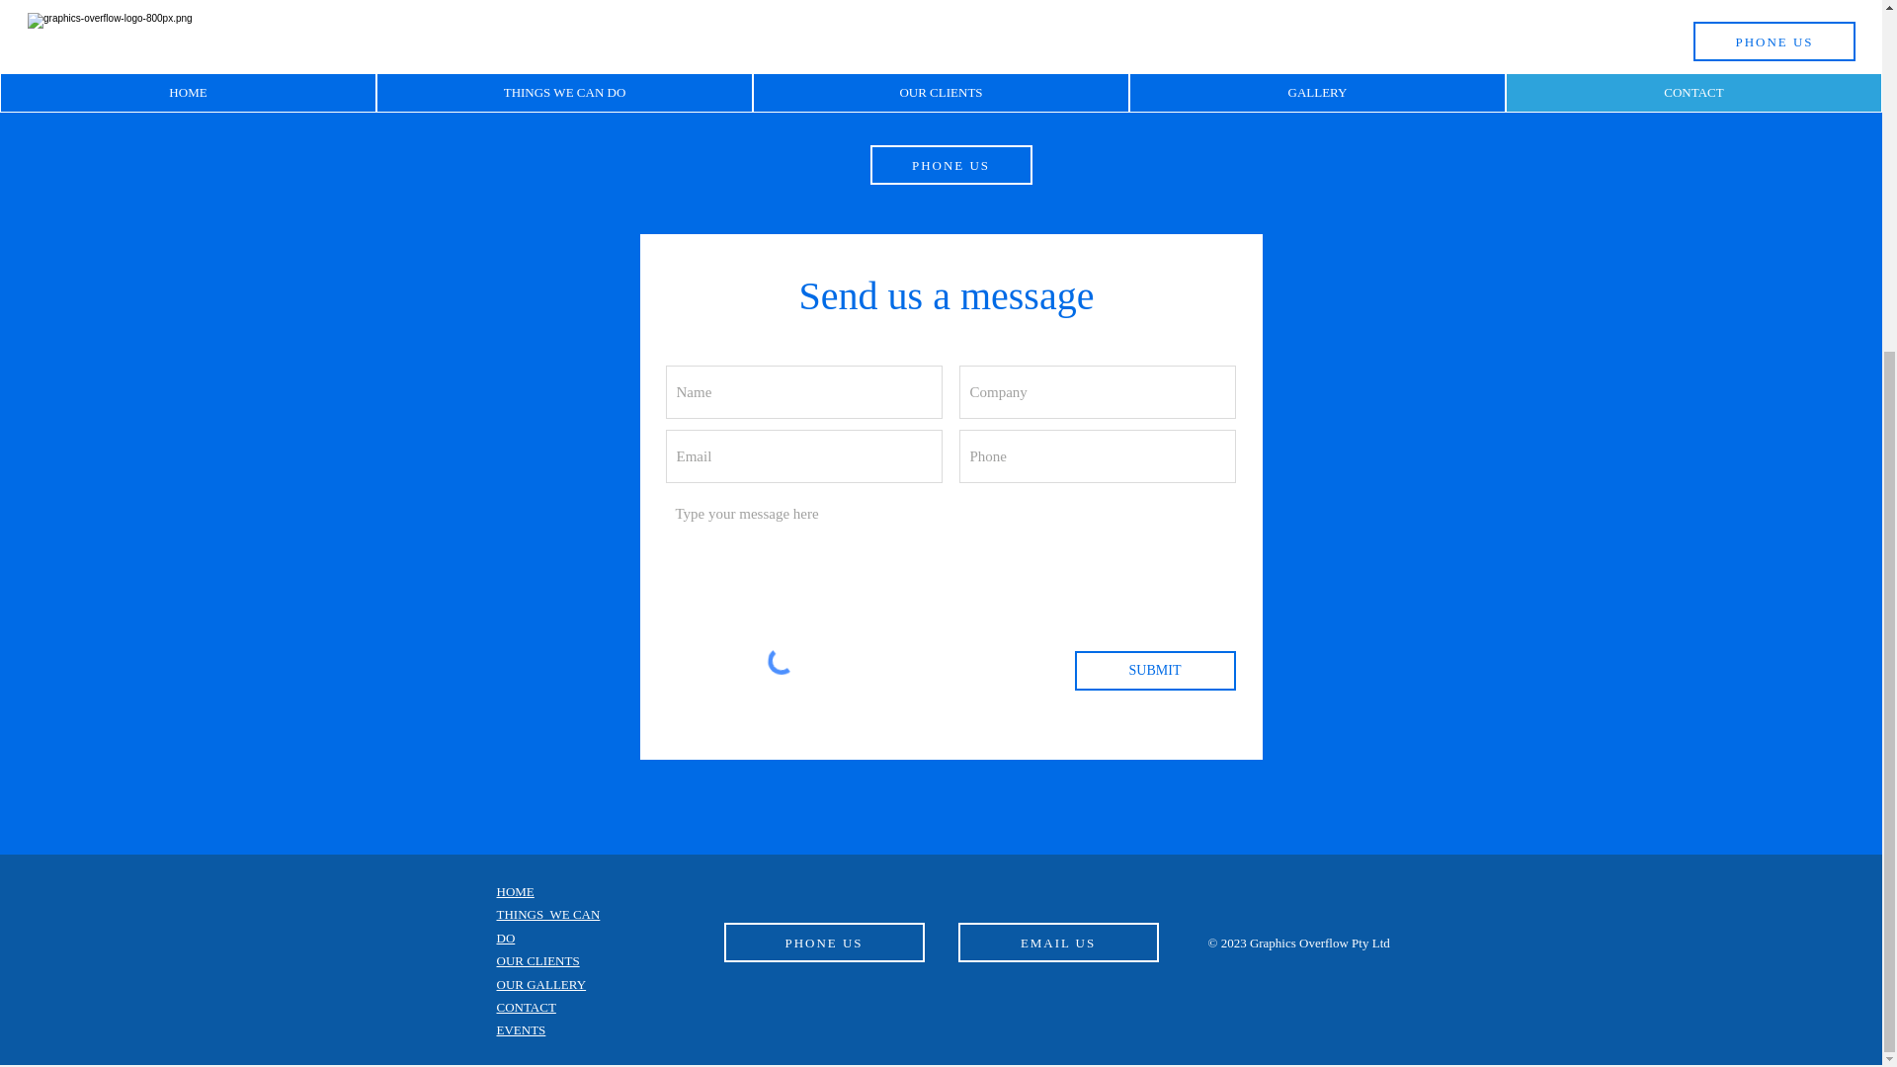 The image size is (1897, 1067). Describe the element at coordinates (823, 943) in the screenshot. I see `PHONE US` at that location.